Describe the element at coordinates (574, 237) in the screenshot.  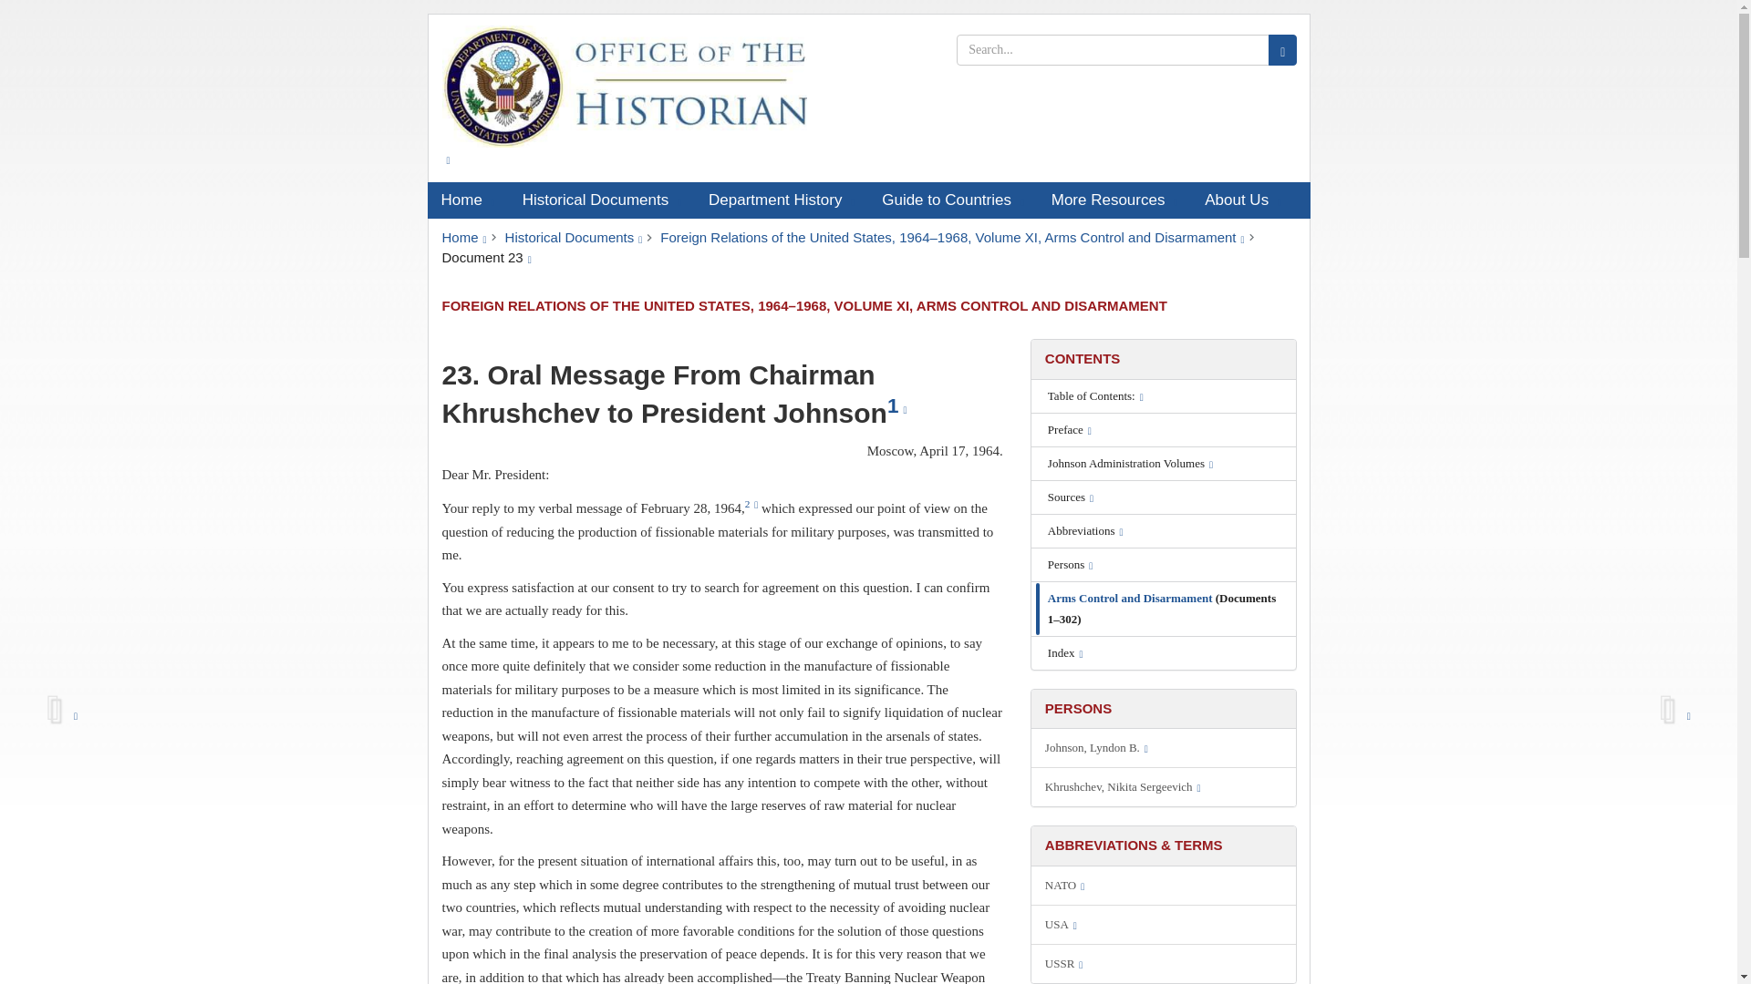
I see `Historical Documents` at that location.